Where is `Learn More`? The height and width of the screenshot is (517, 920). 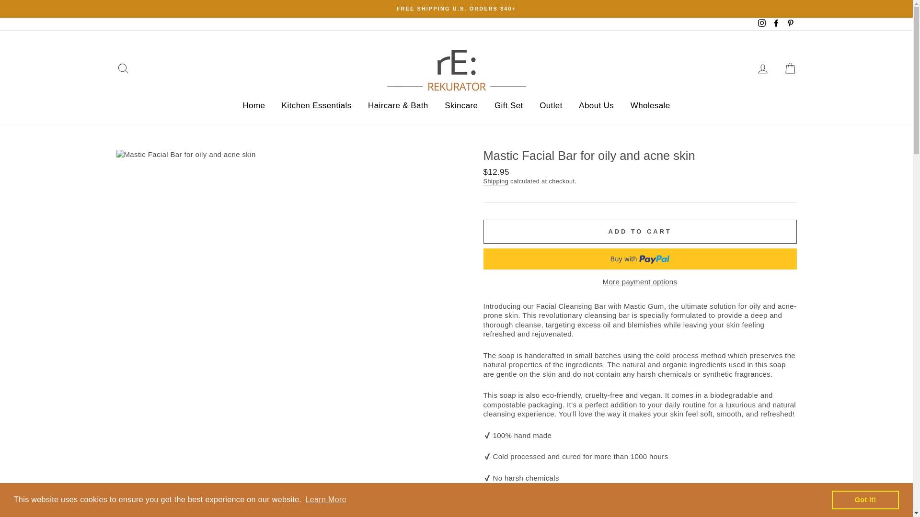
Learn More is located at coordinates (325, 500).